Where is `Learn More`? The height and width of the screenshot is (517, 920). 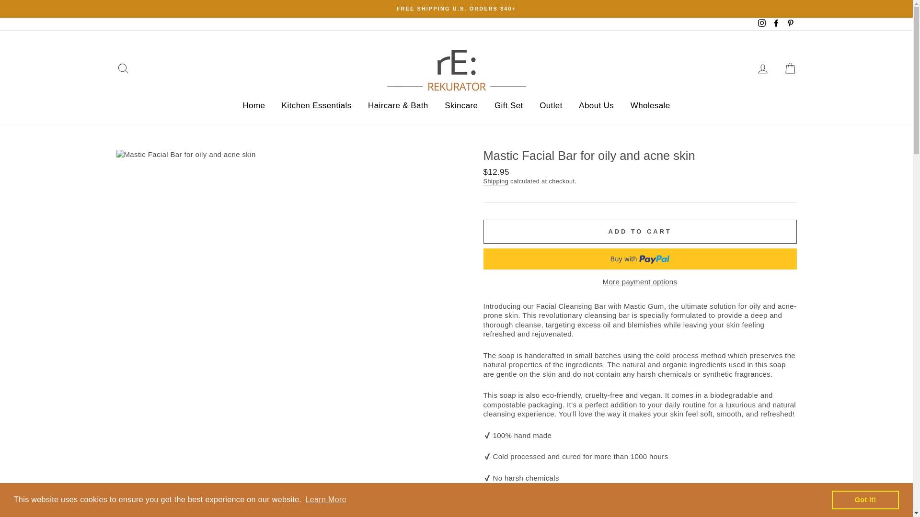
Learn More is located at coordinates (325, 500).